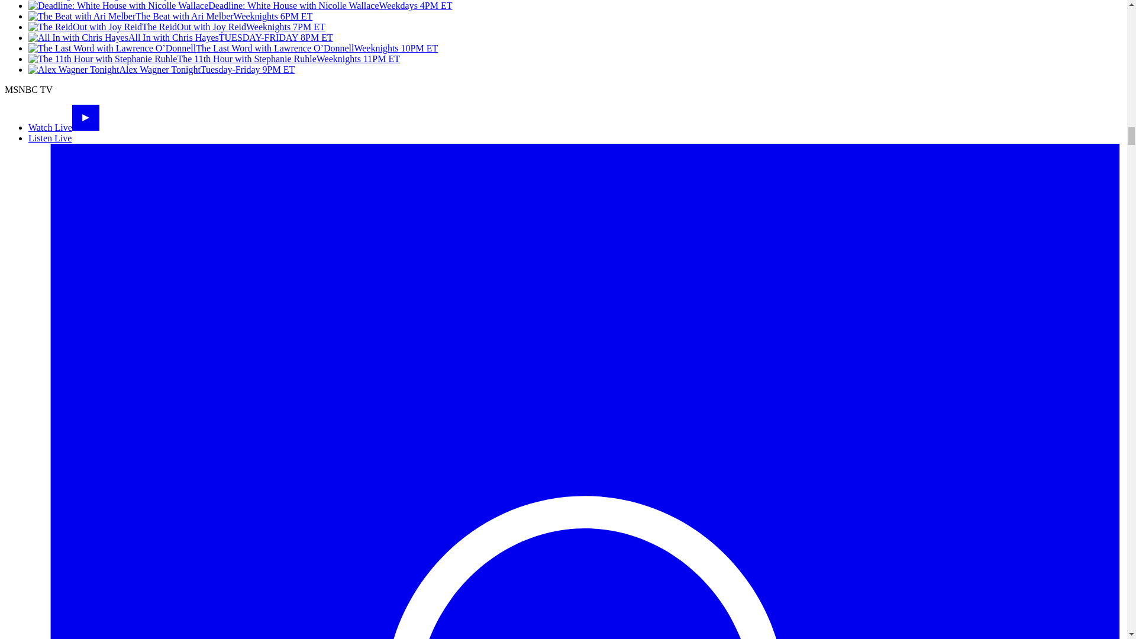 Image resolution: width=1136 pixels, height=639 pixels. Describe the element at coordinates (214, 59) in the screenshot. I see `The 11th Hour with Stephanie RuhleWeeknights 11PM ET` at that location.